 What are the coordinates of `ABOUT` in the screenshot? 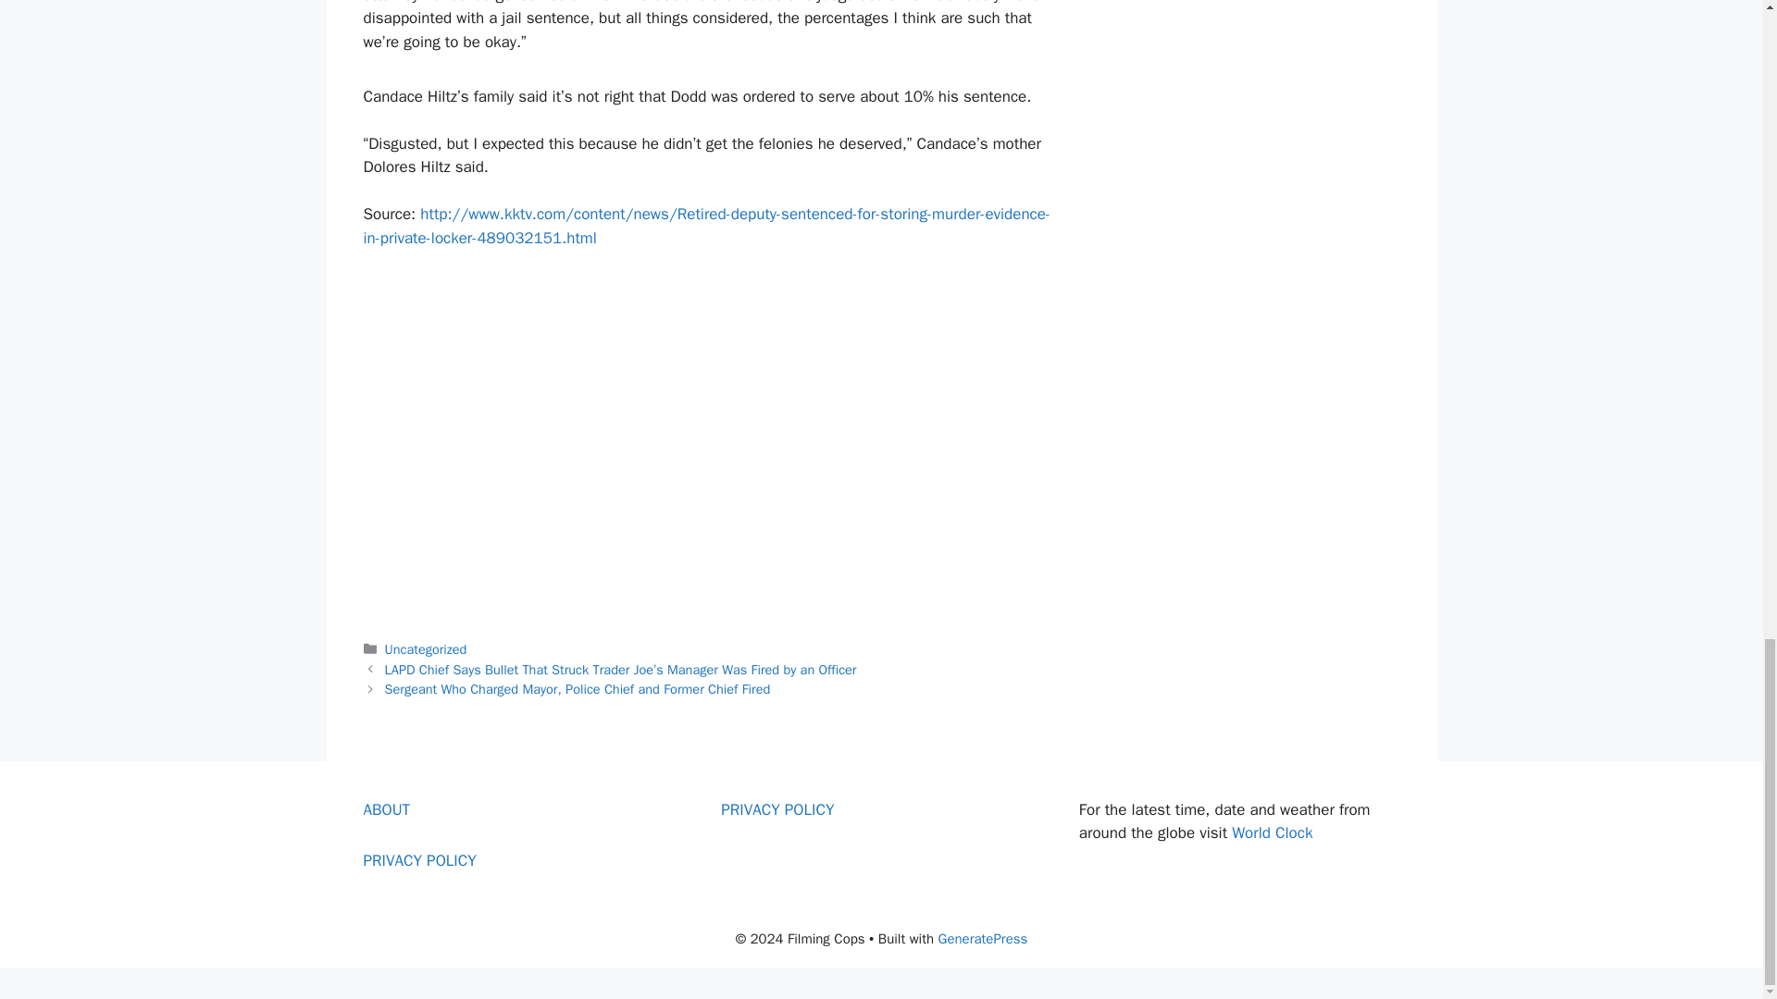 It's located at (386, 809).